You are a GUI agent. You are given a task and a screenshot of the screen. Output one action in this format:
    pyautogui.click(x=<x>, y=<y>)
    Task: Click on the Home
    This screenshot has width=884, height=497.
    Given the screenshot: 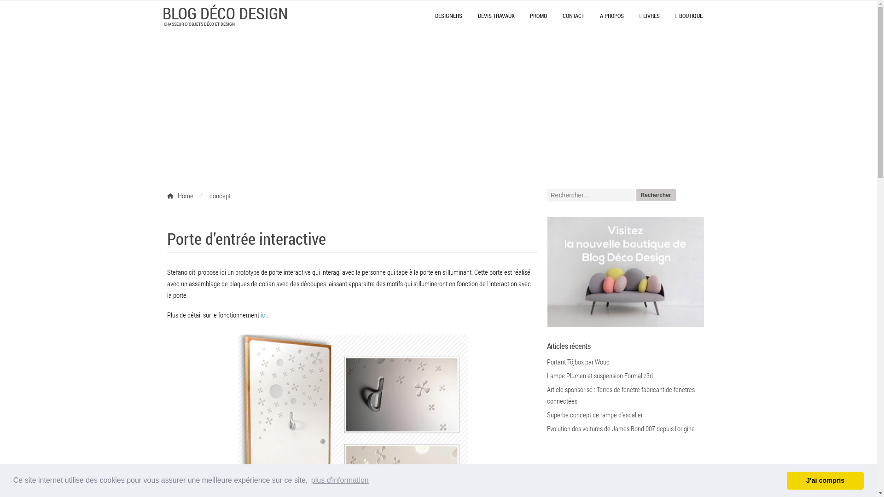 What is the action you would take?
    pyautogui.click(x=183, y=196)
    